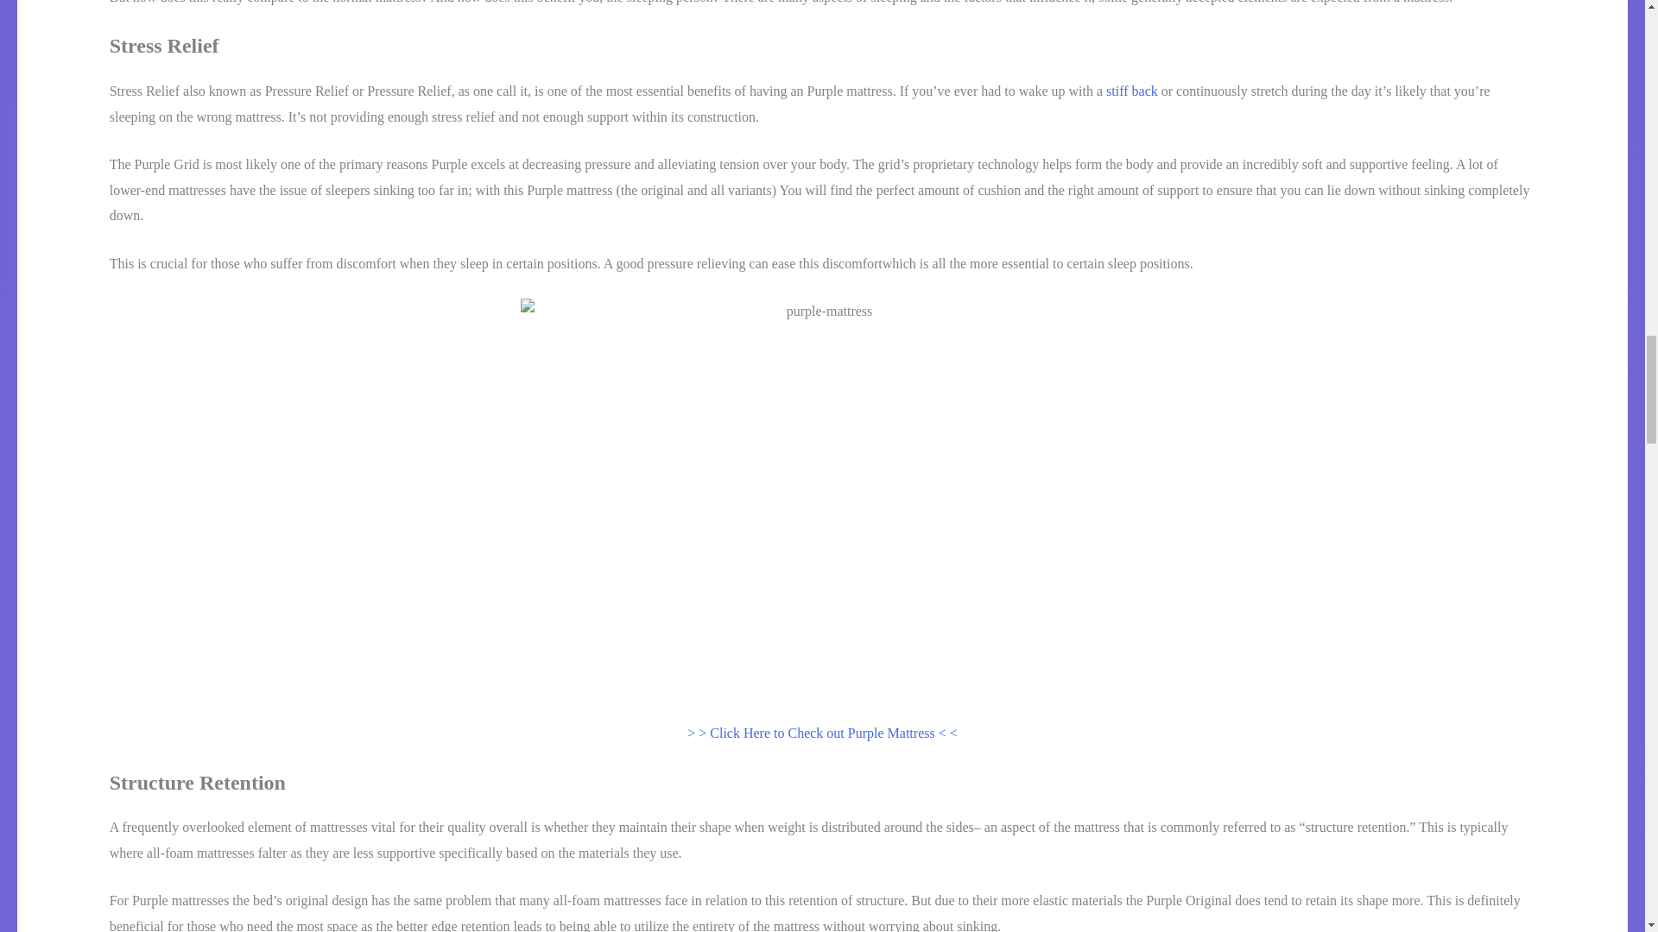  What do you see at coordinates (1131, 91) in the screenshot?
I see `stiff back` at bounding box center [1131, 91].